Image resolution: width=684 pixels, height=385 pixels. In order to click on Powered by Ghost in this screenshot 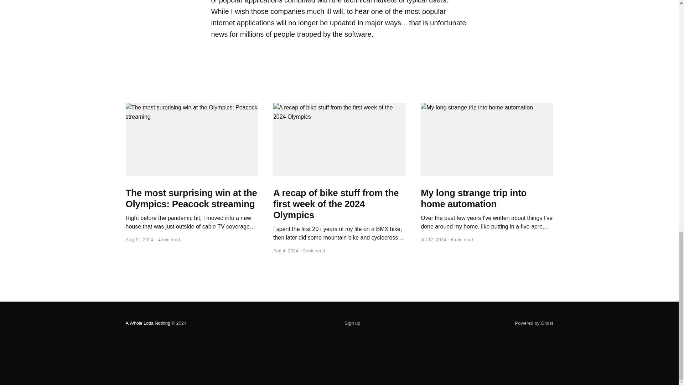, I will do `click(534, 323)`.